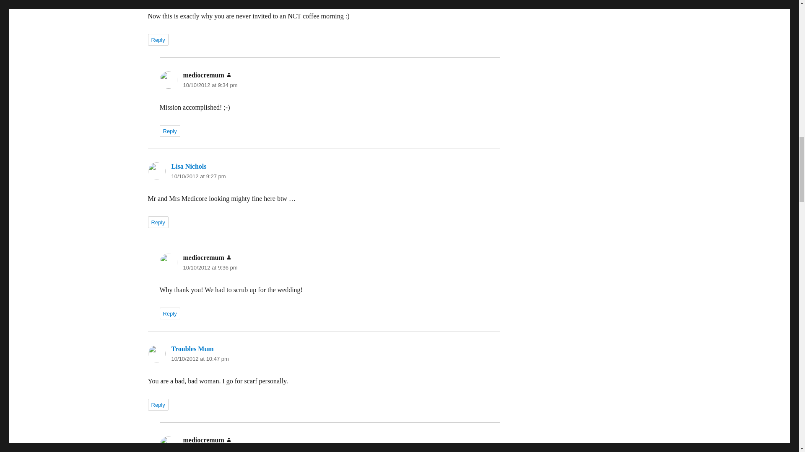 This screenshot has width=805, height=452. Describe the element at coordinates (169, 131) in the screenshot. I see `Reply` at that location.